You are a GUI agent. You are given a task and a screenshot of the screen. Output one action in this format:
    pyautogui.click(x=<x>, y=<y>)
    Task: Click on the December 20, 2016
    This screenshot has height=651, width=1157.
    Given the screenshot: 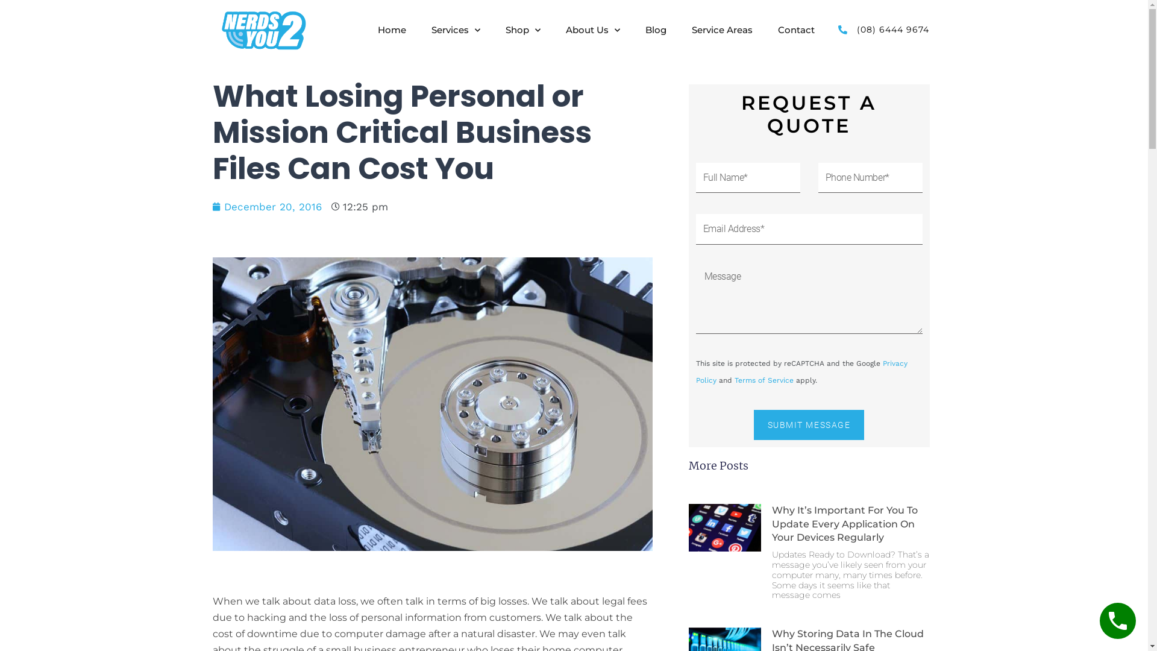 What is the action you would take?
    pyautogui.click(x=266, y=207)
    